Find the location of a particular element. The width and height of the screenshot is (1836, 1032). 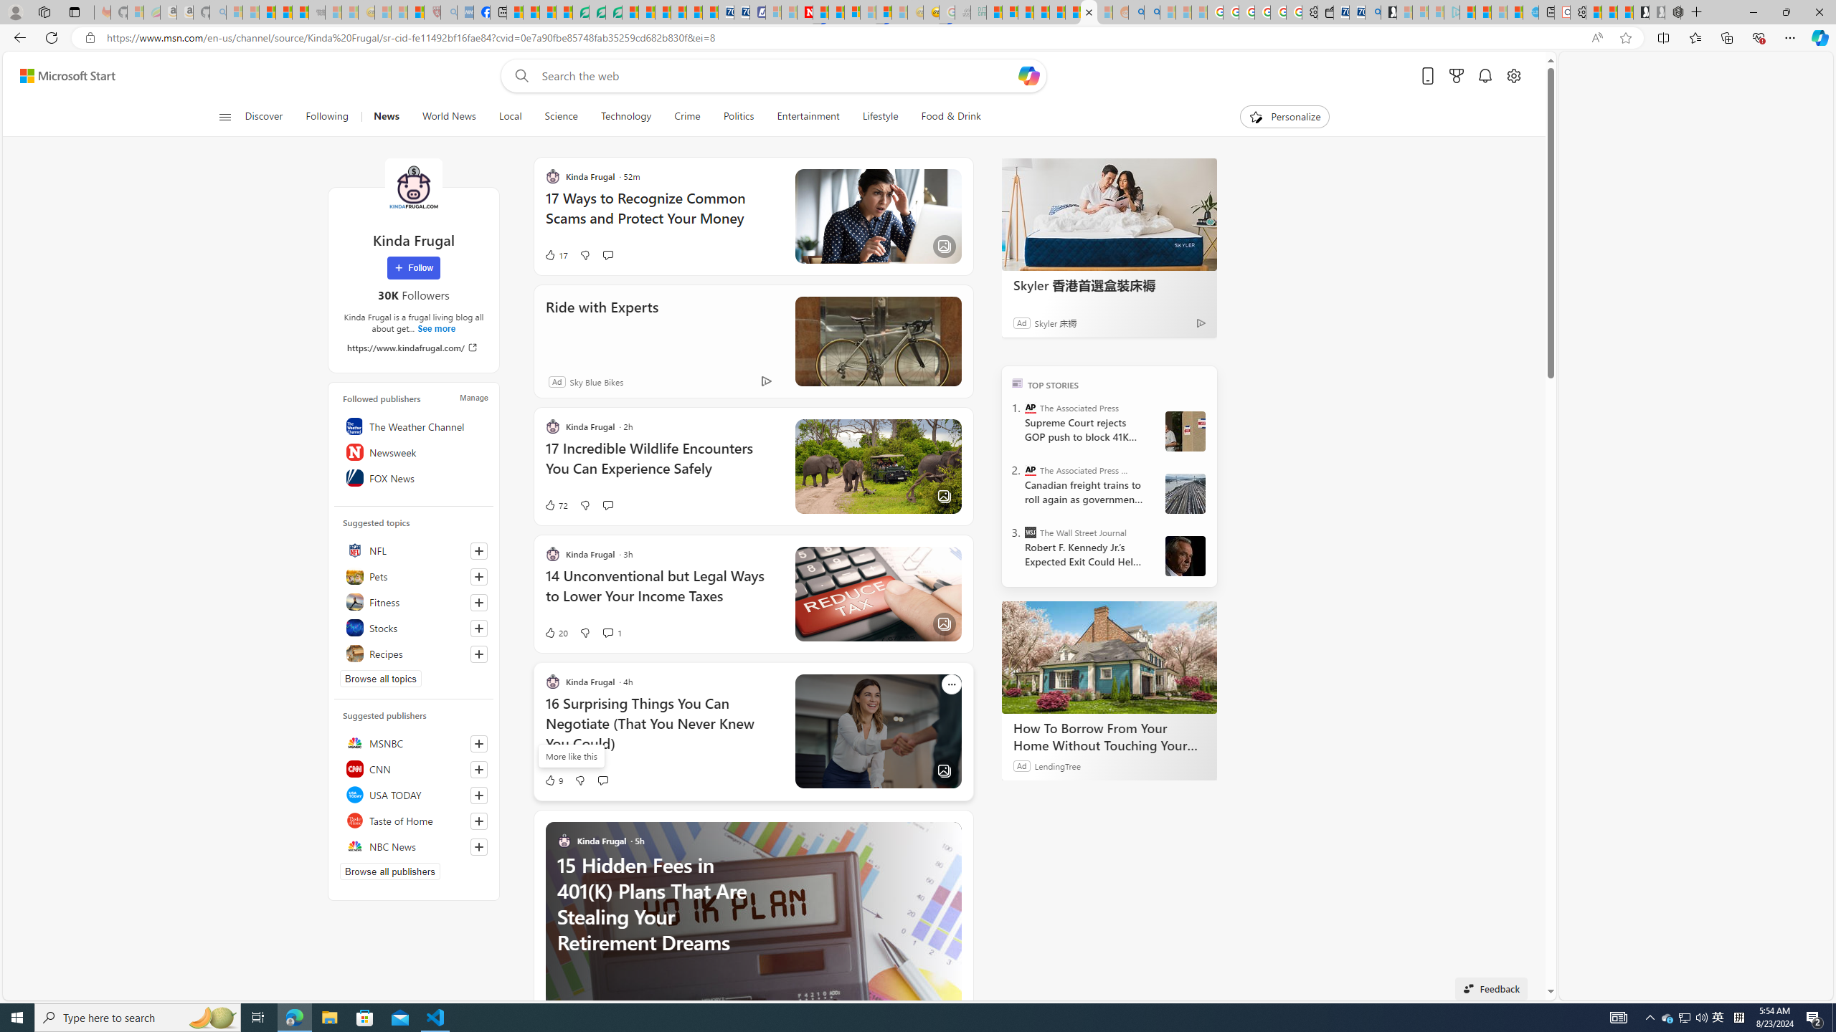

See more is located at coordinates (951, 832).